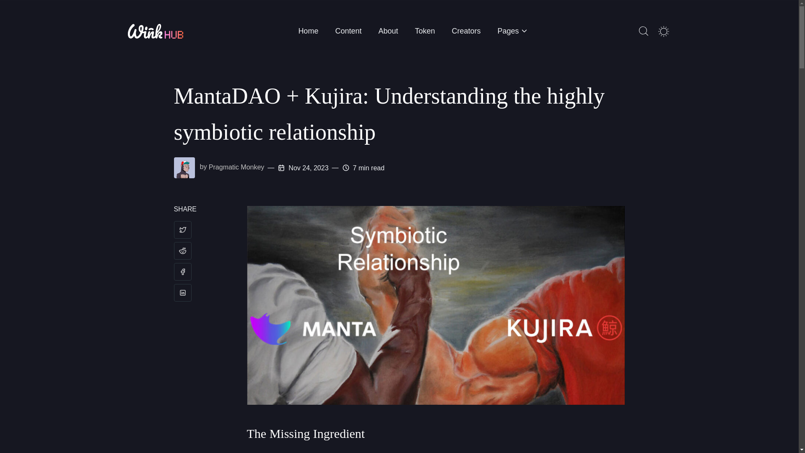  What do you see at coordinates (512, 31) in the screenshot?
I see `Pages` at bounding box center [512, 31].